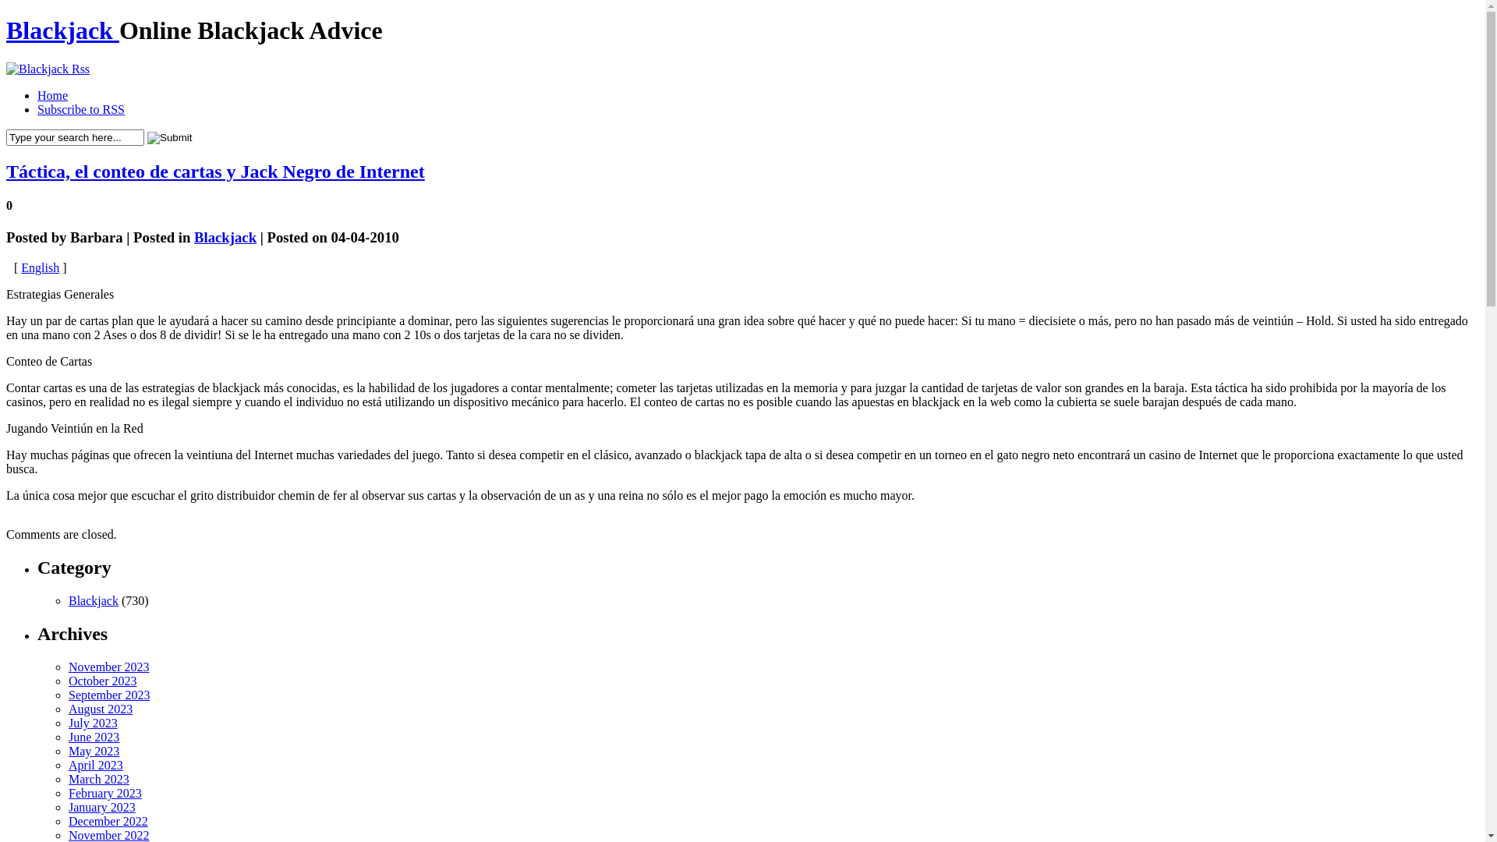 The height and width of the screenshot is (842, 1497). Describe the element at coordinates (41, 268) in the screenshot. I see `English` at that location.